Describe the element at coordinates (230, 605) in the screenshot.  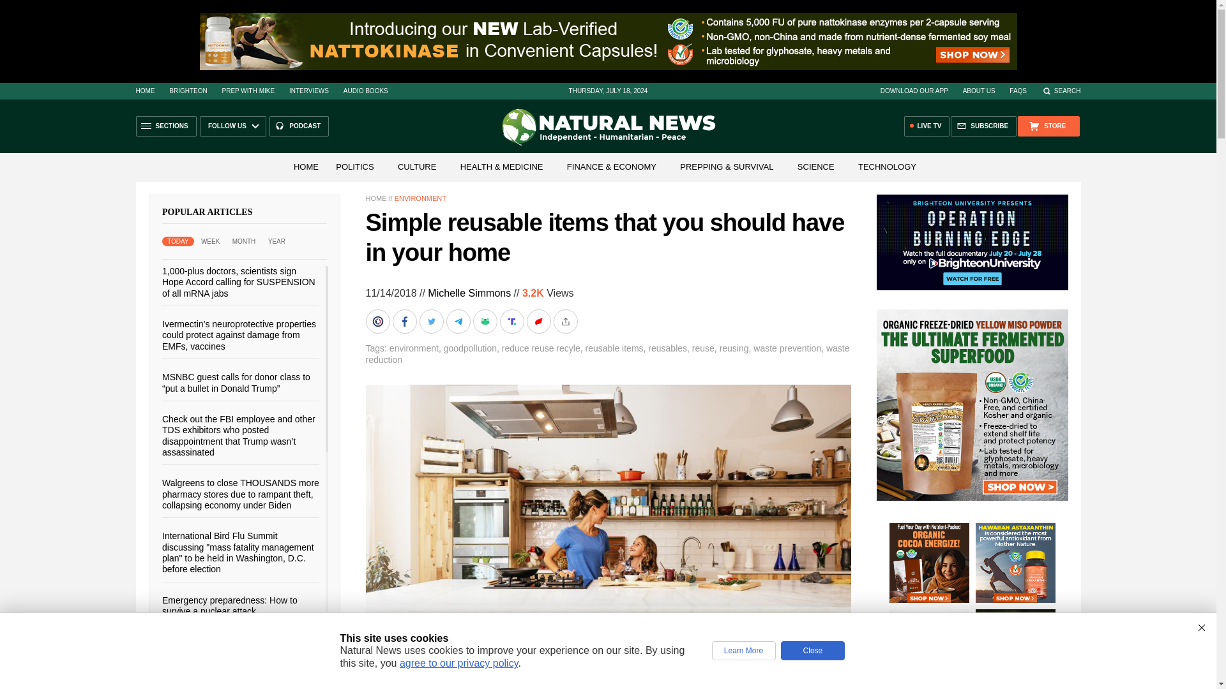
I see `Emergency preparedness: How to survive a nuclear attack` at that location.